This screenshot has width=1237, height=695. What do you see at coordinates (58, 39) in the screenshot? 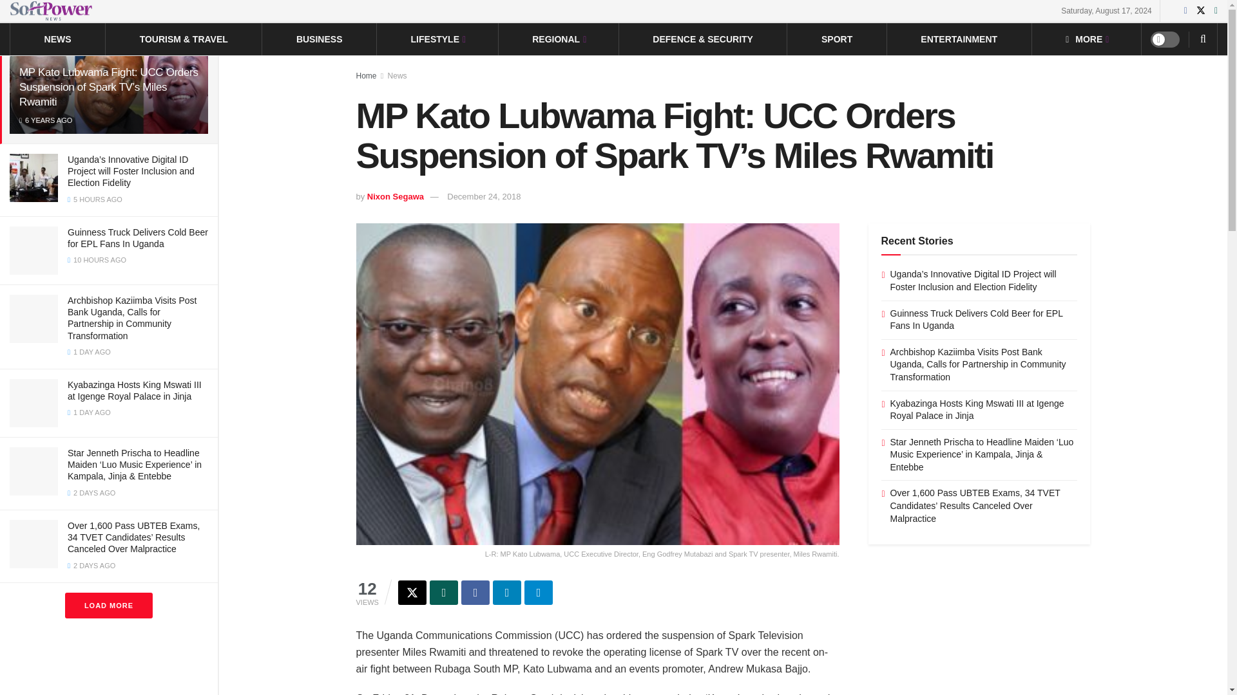
I see `NEWS` at bounding box center [58, 39].